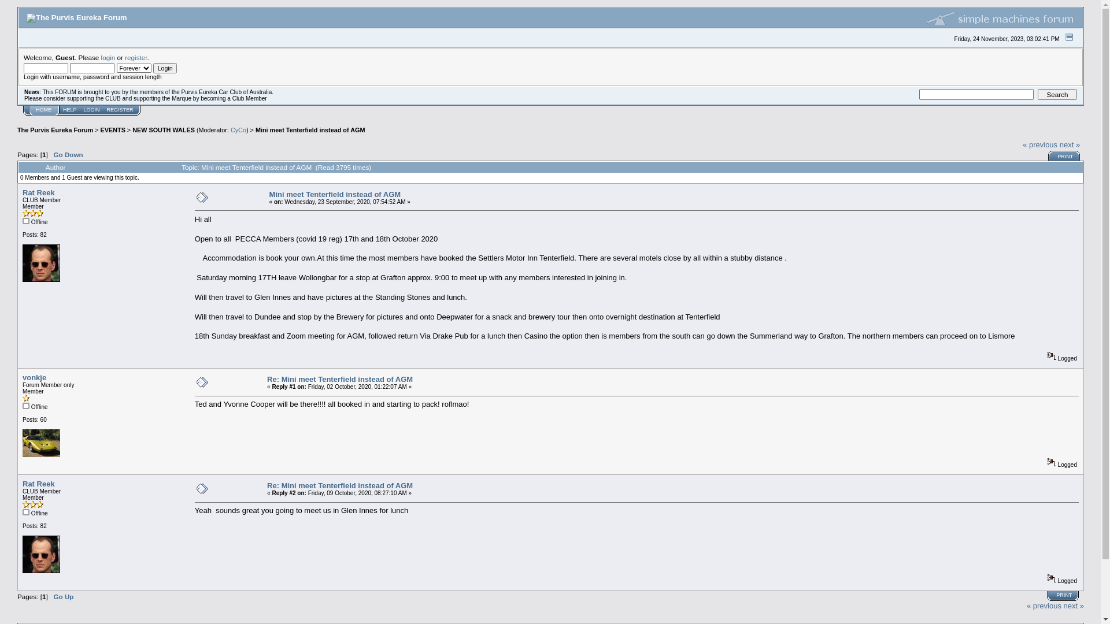  What do you see at coordinates (1064, 595) in the screenshot?
I see `PRINT` at bounding box center [1064, 595].